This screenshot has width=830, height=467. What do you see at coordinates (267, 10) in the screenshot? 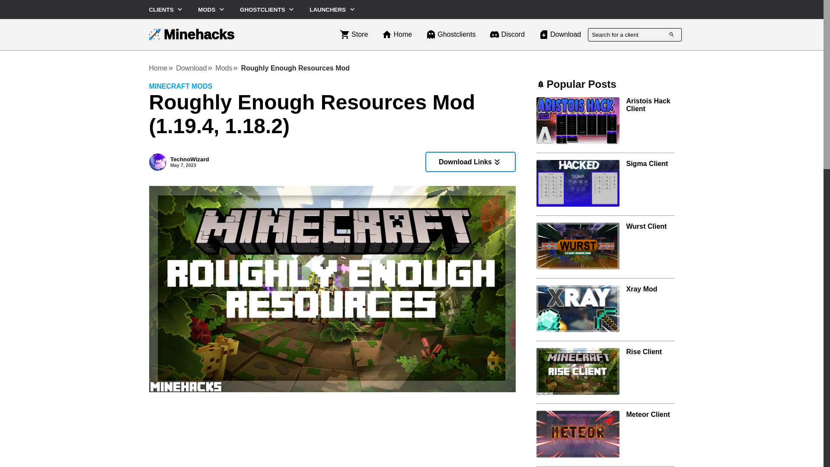
I see `GHOSTCLIENTS` at bounding box center [267, 10].